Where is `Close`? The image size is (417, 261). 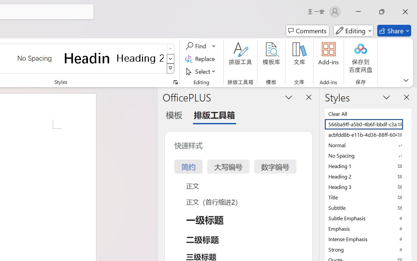 Close is located at coordinates (405, 12).